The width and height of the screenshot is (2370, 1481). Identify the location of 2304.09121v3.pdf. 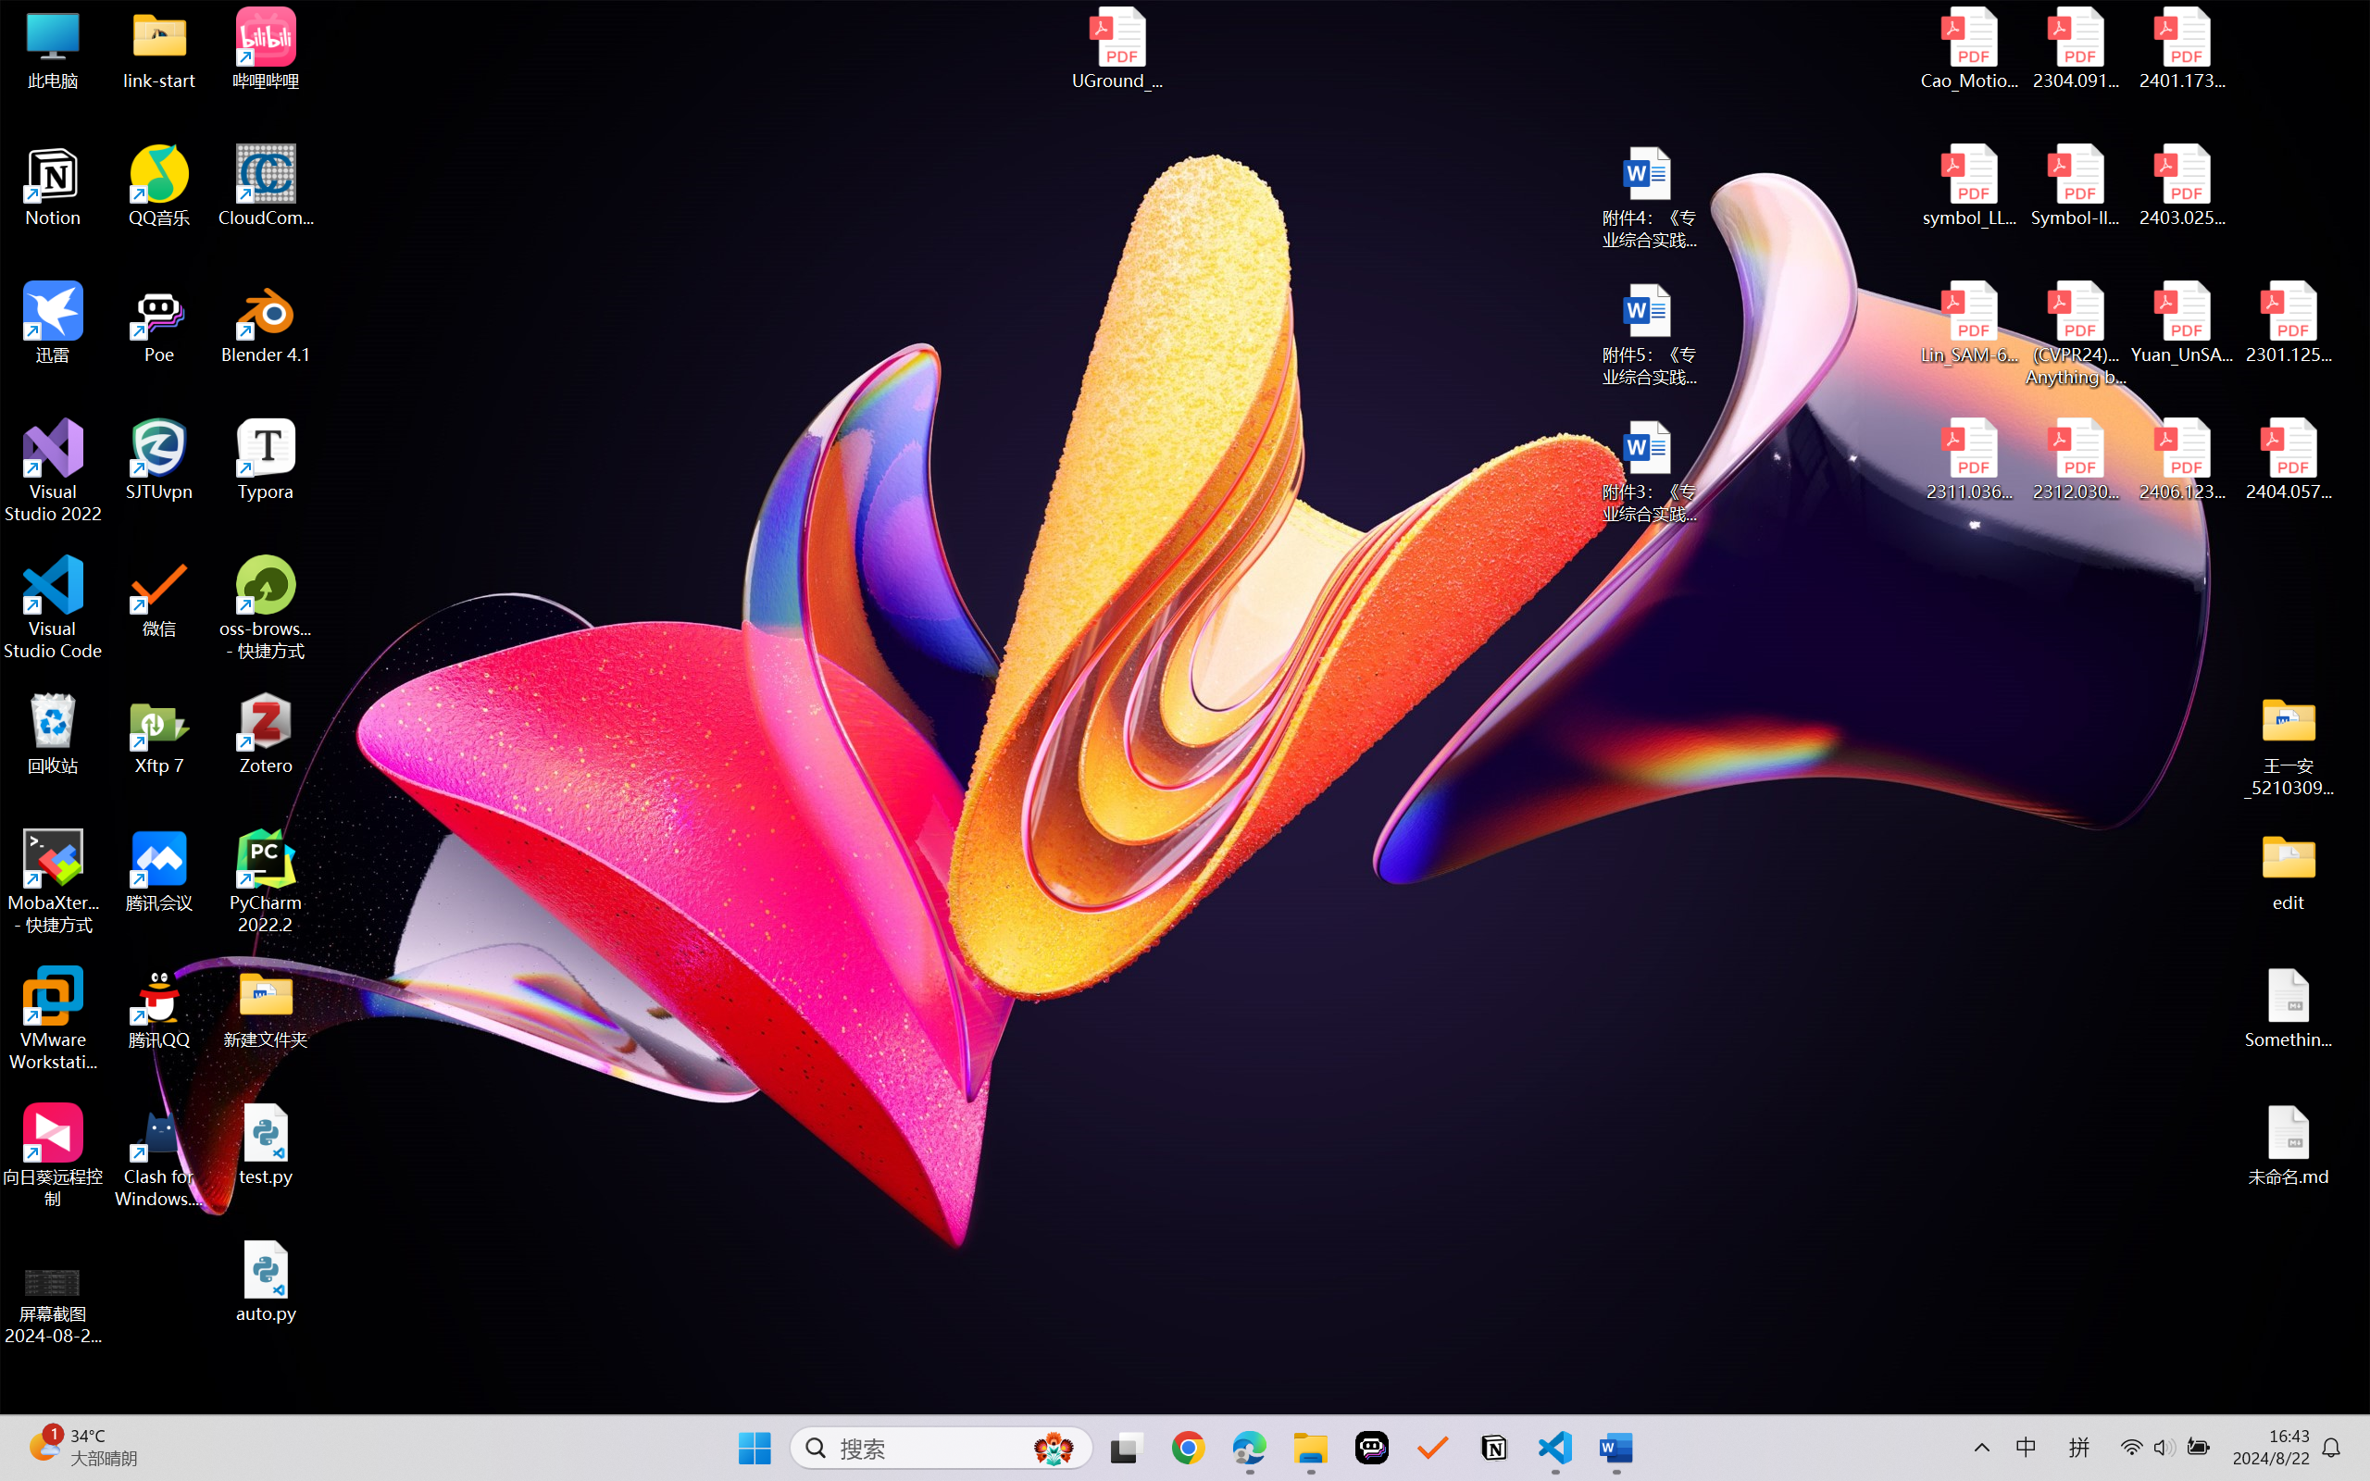
(2076, 48).